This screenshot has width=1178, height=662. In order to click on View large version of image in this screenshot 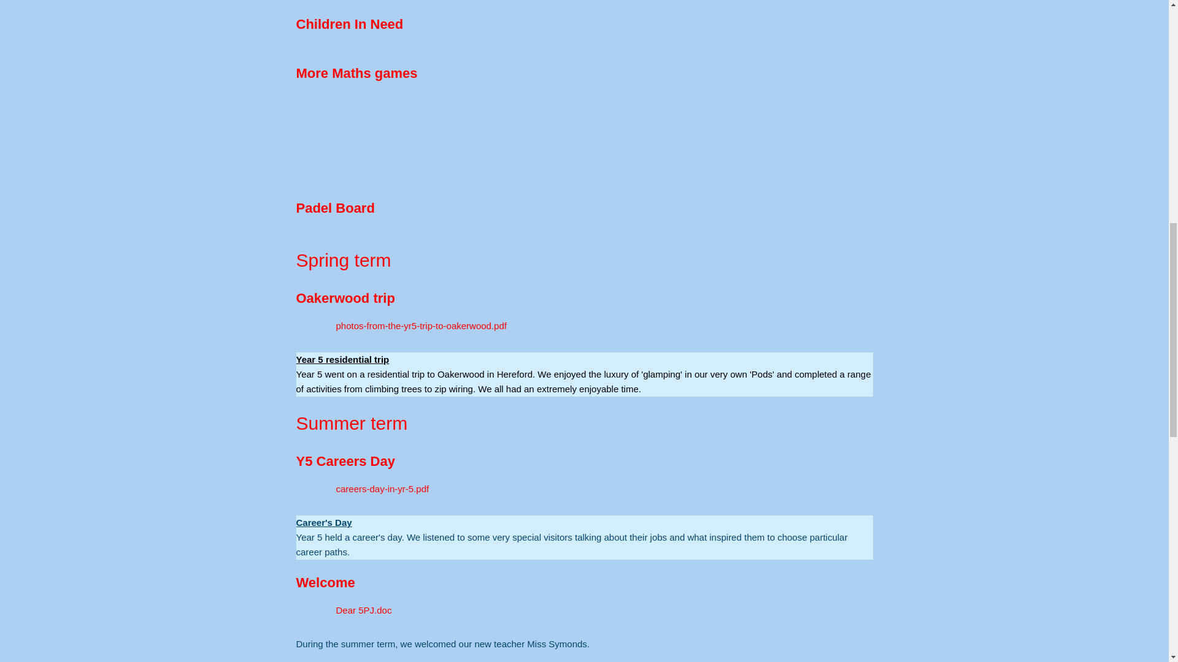, I will do `click(805, 135)`.